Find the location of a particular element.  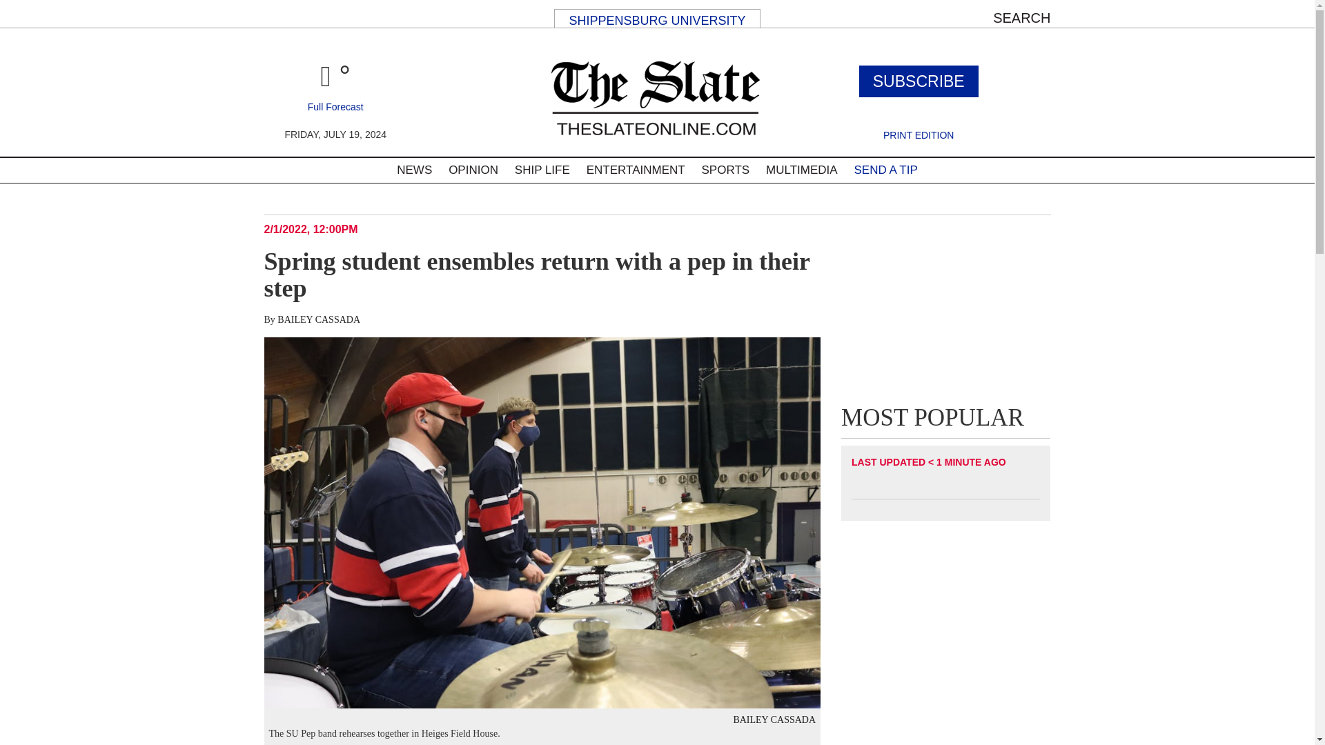

SUBSCRIBE is located at coordinates (919, 81).